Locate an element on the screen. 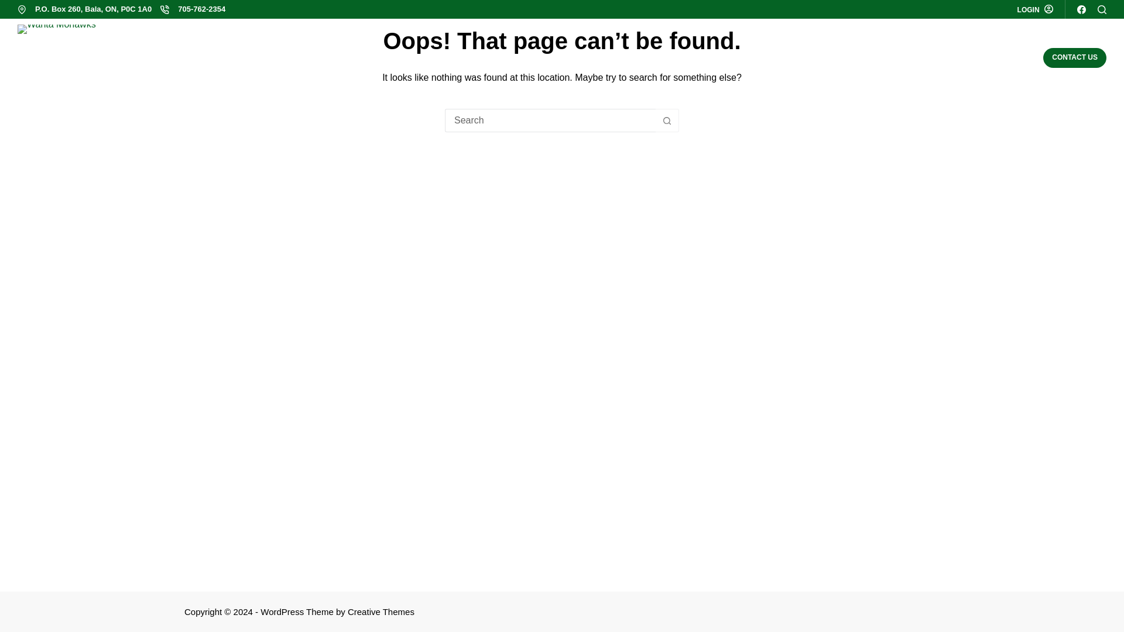 This screenshot has height=632, width=1124. Skip to content is located at coordinates (12, 6).